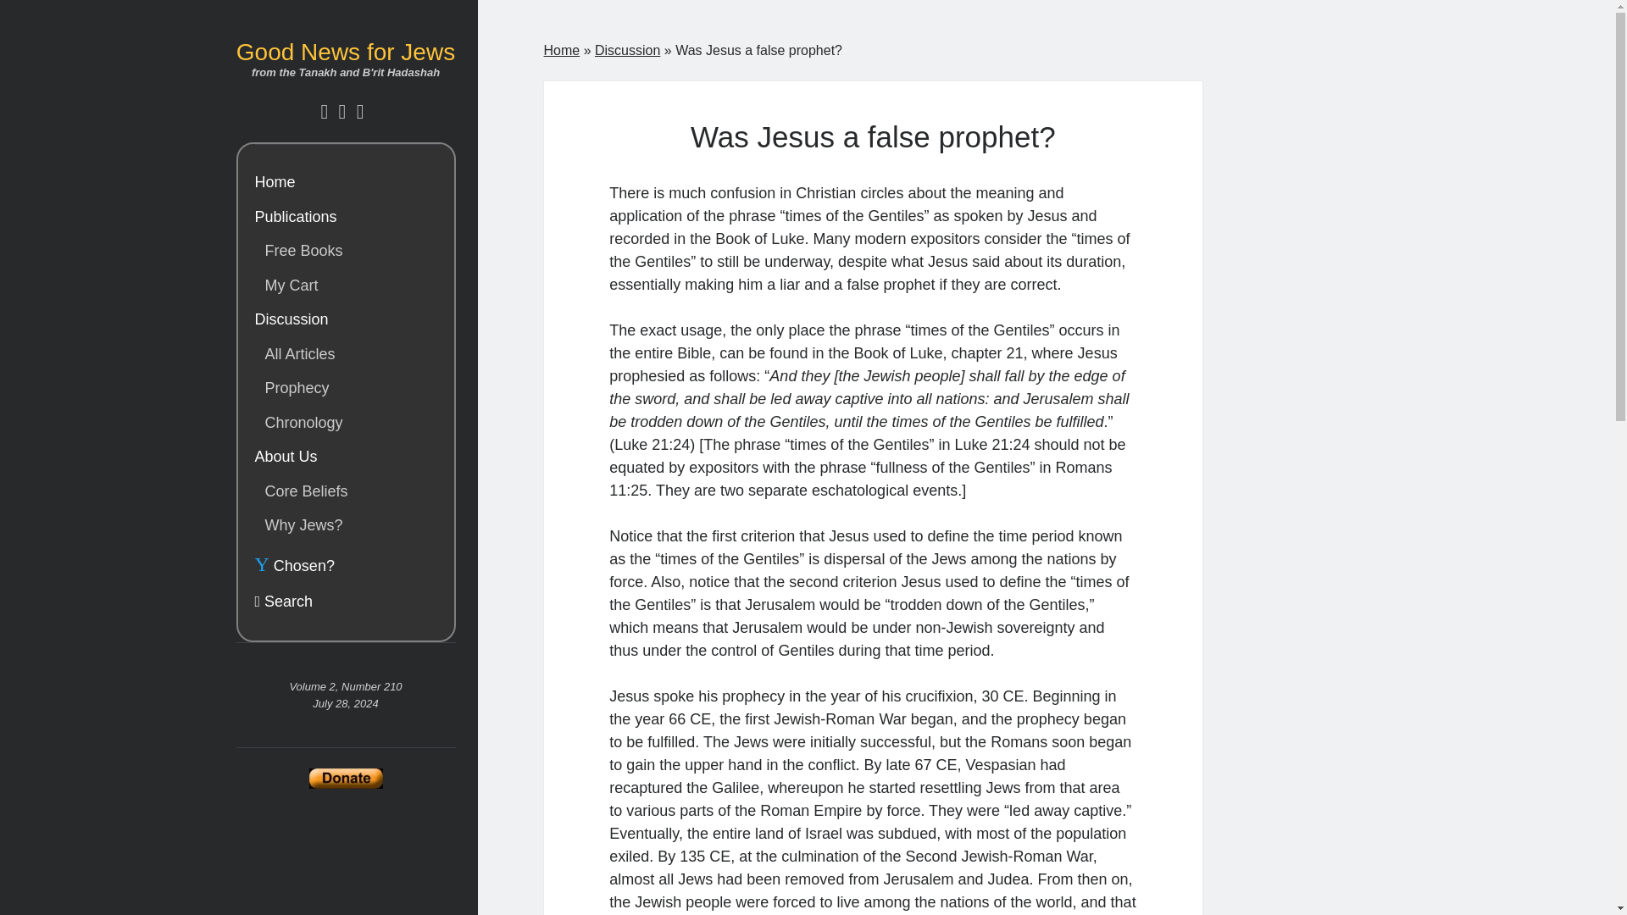  I want to click on Y Chosen?, so click(293, 564).